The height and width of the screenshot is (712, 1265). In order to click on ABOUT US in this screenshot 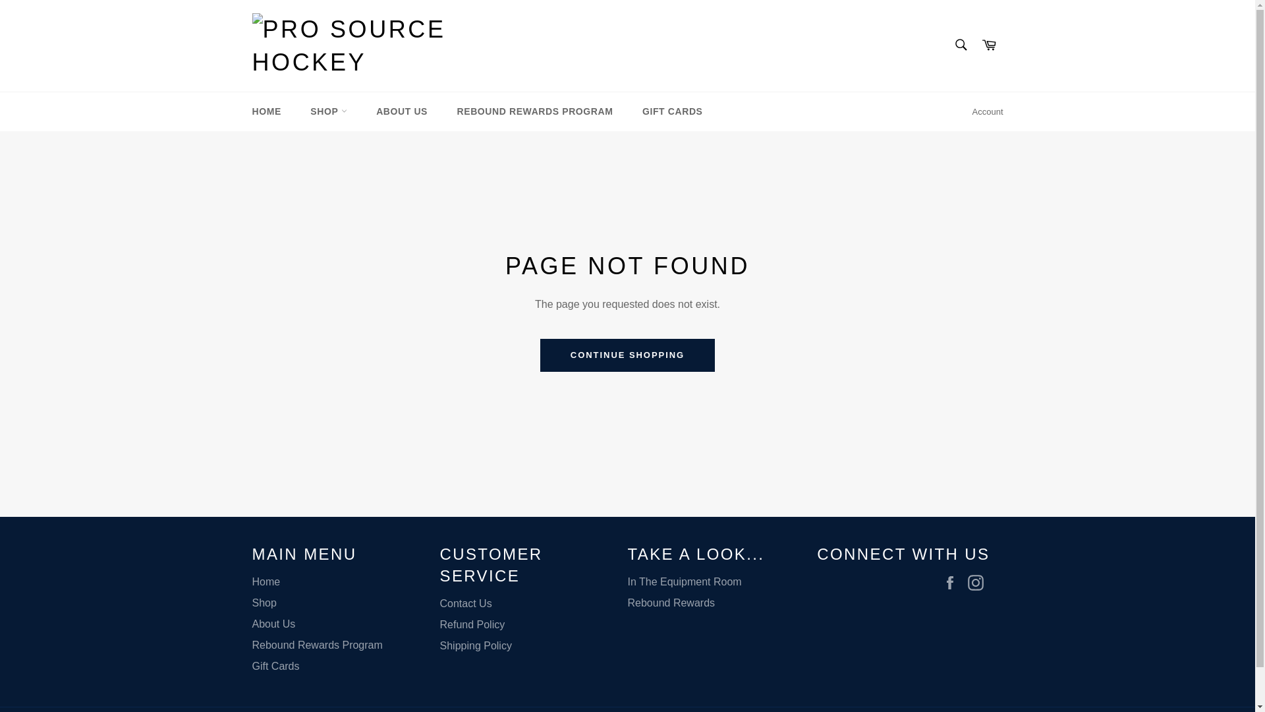, I will do `click(402, 111)`.